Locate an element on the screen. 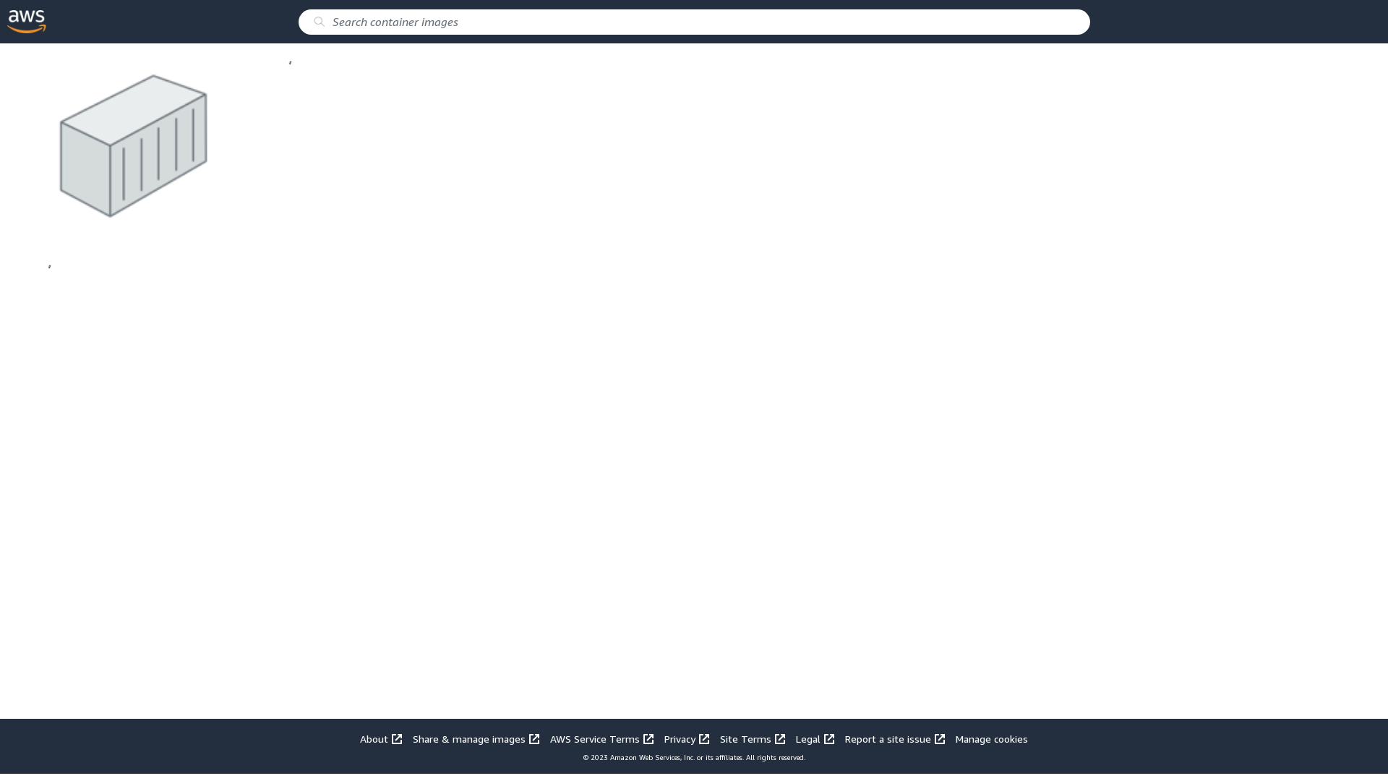  Share & manage images  is located at coordinates (471, 739).